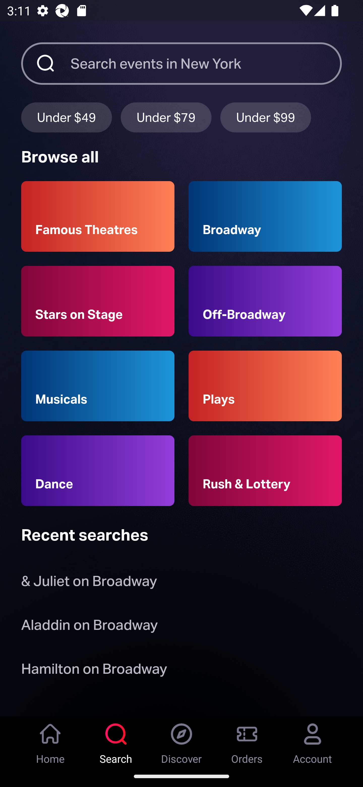  What do you see at coordinates (265, 301) in the screenshot?
I see `Off-Broadway` at bounding box center [265, 301].